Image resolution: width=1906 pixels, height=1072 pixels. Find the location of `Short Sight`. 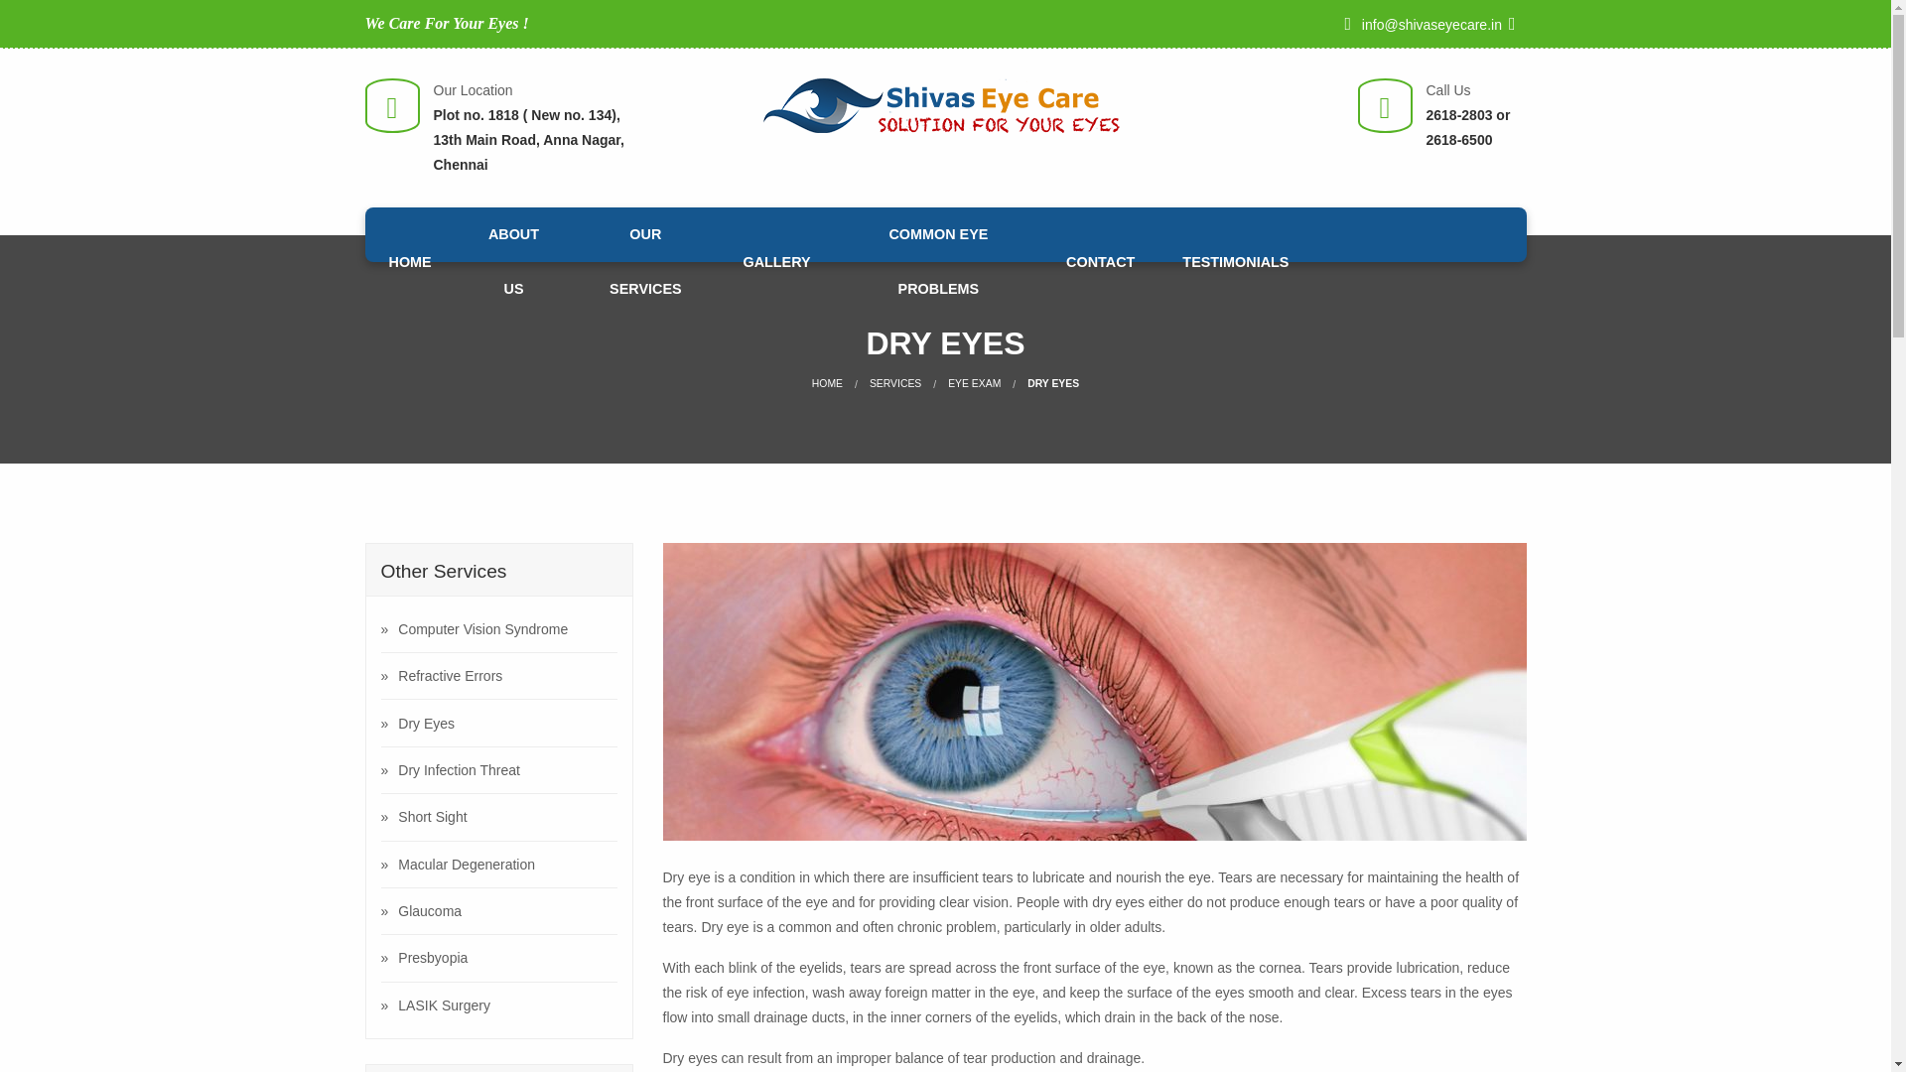

Short Sight is located at coordinates (499, 816).